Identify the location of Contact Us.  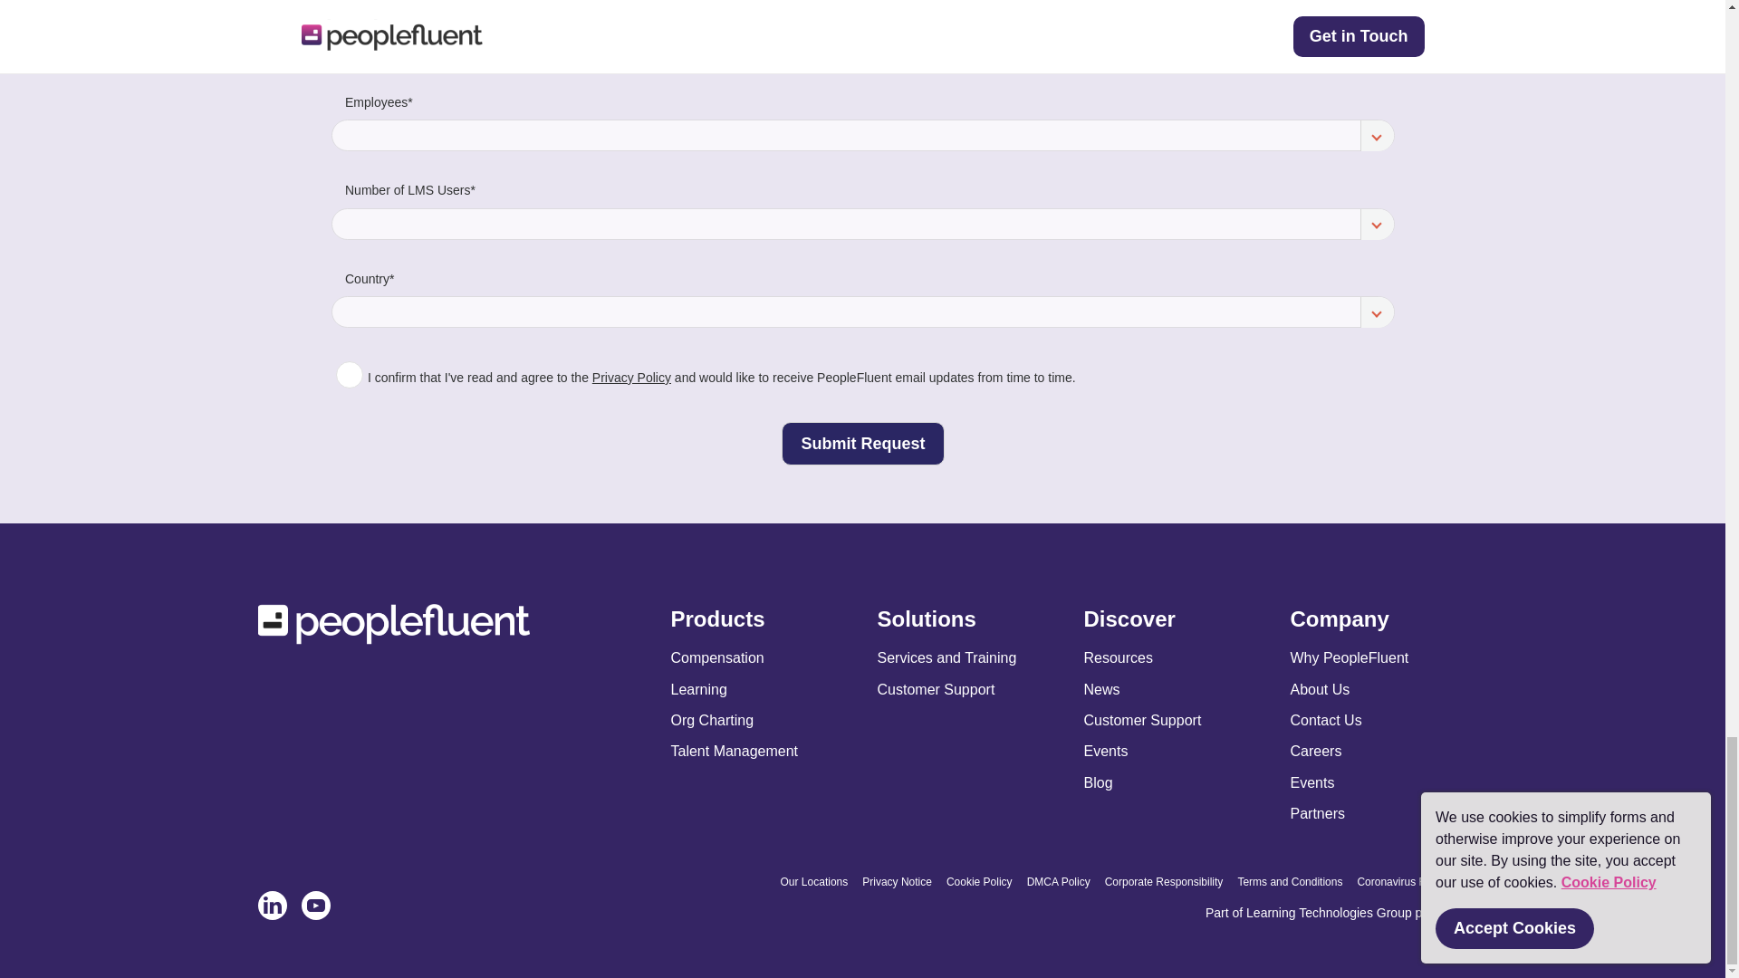
(1326, 720).